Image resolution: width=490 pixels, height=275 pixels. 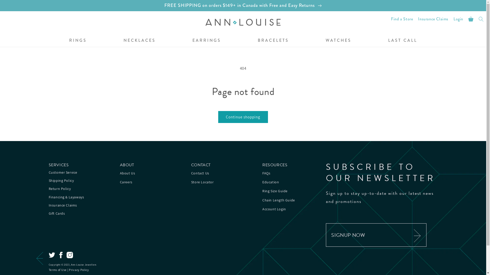 What do you see at coordinates (128, 173) in the screenshot?
I see `About Us` at bounding box center [128, 173].